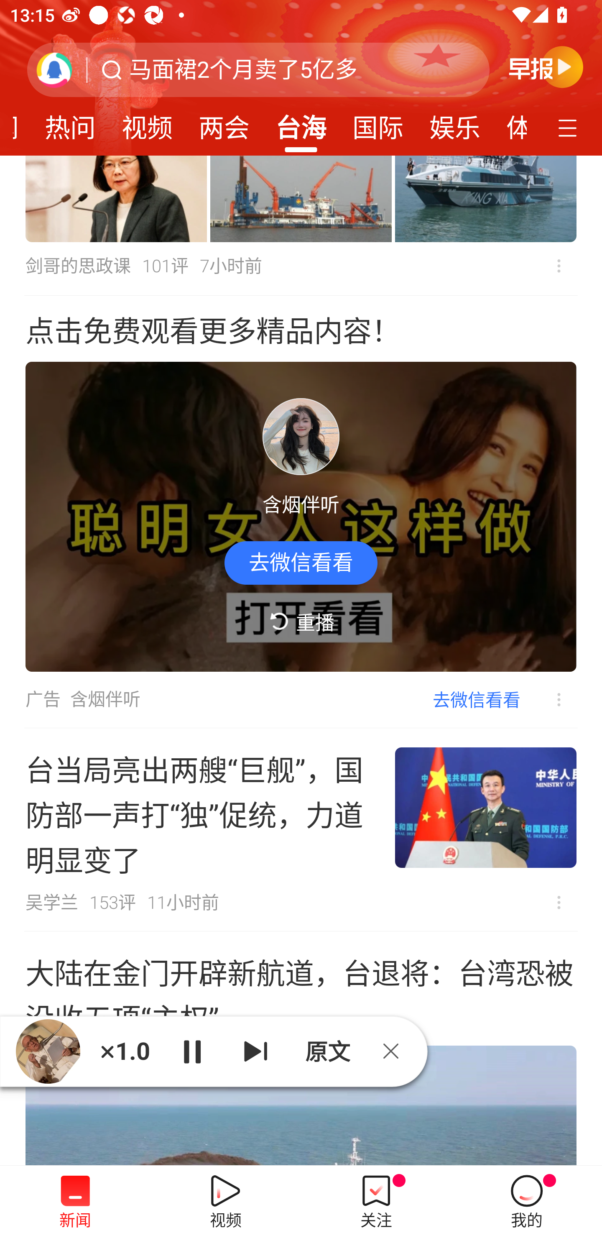  Describe the element at coordinates (191, 1051) in the screenshot. I see ` 播放` at that location.